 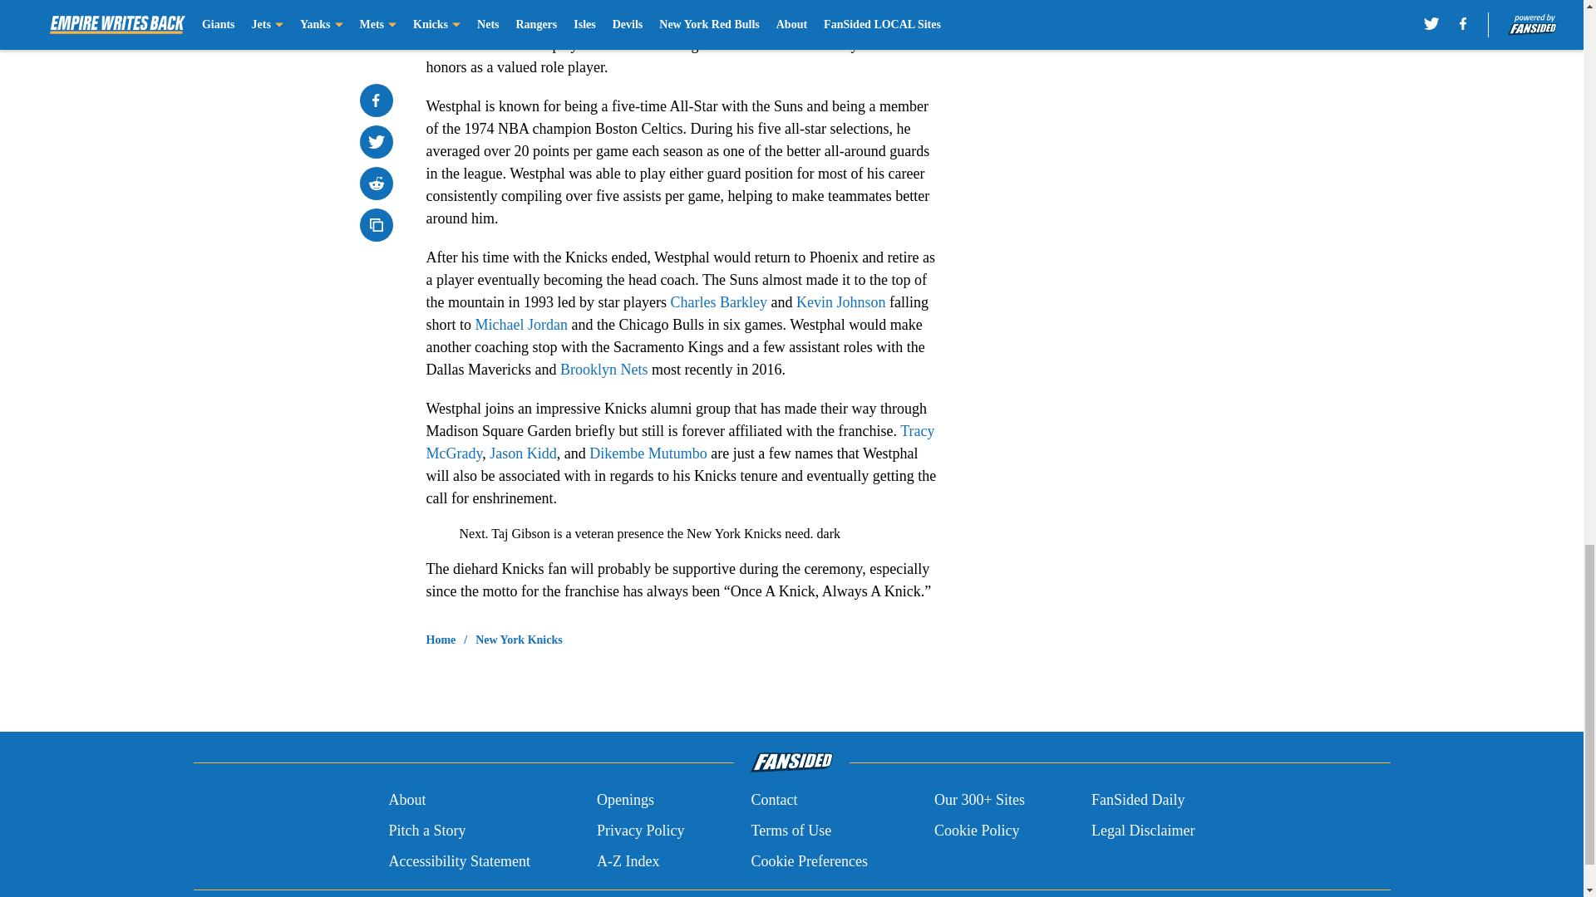 I want to click on Charles Barkley, so click(x=718, y=302).